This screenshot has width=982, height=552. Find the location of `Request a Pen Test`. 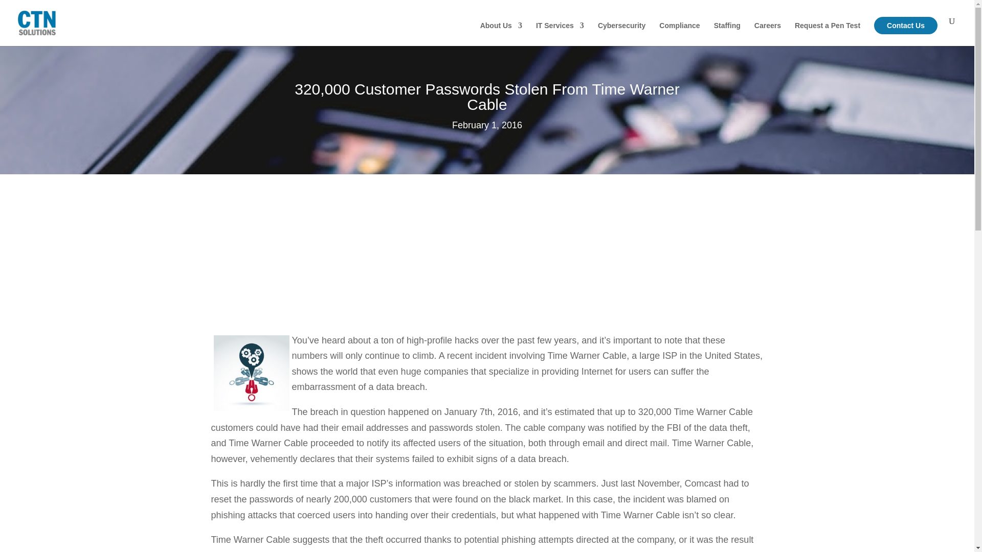

Request a Pen Test is located at coordinates (827, 34).